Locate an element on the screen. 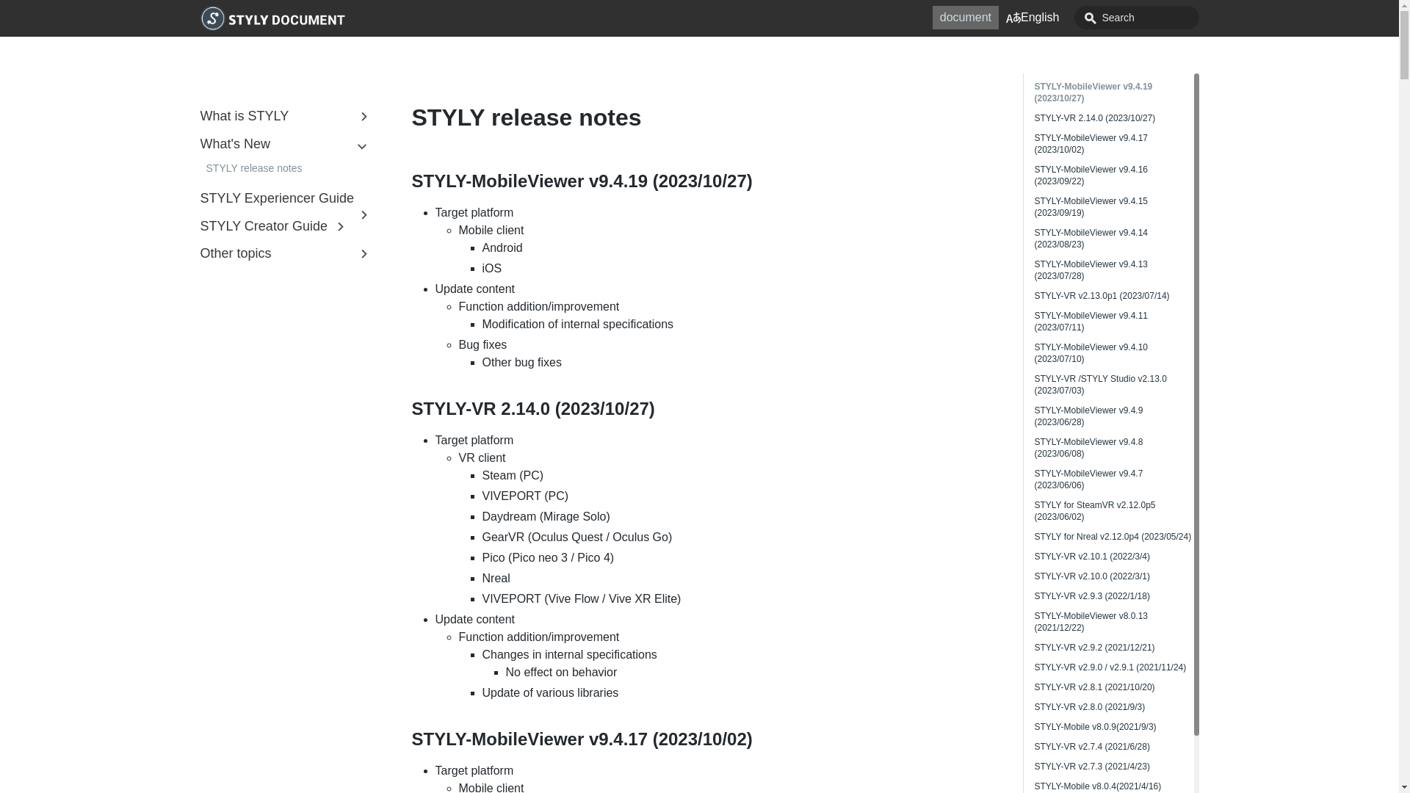  STYLY-VR /STYLY Studio v2.13.0 (2023/07/03) is located at coordinates (1100, 385).